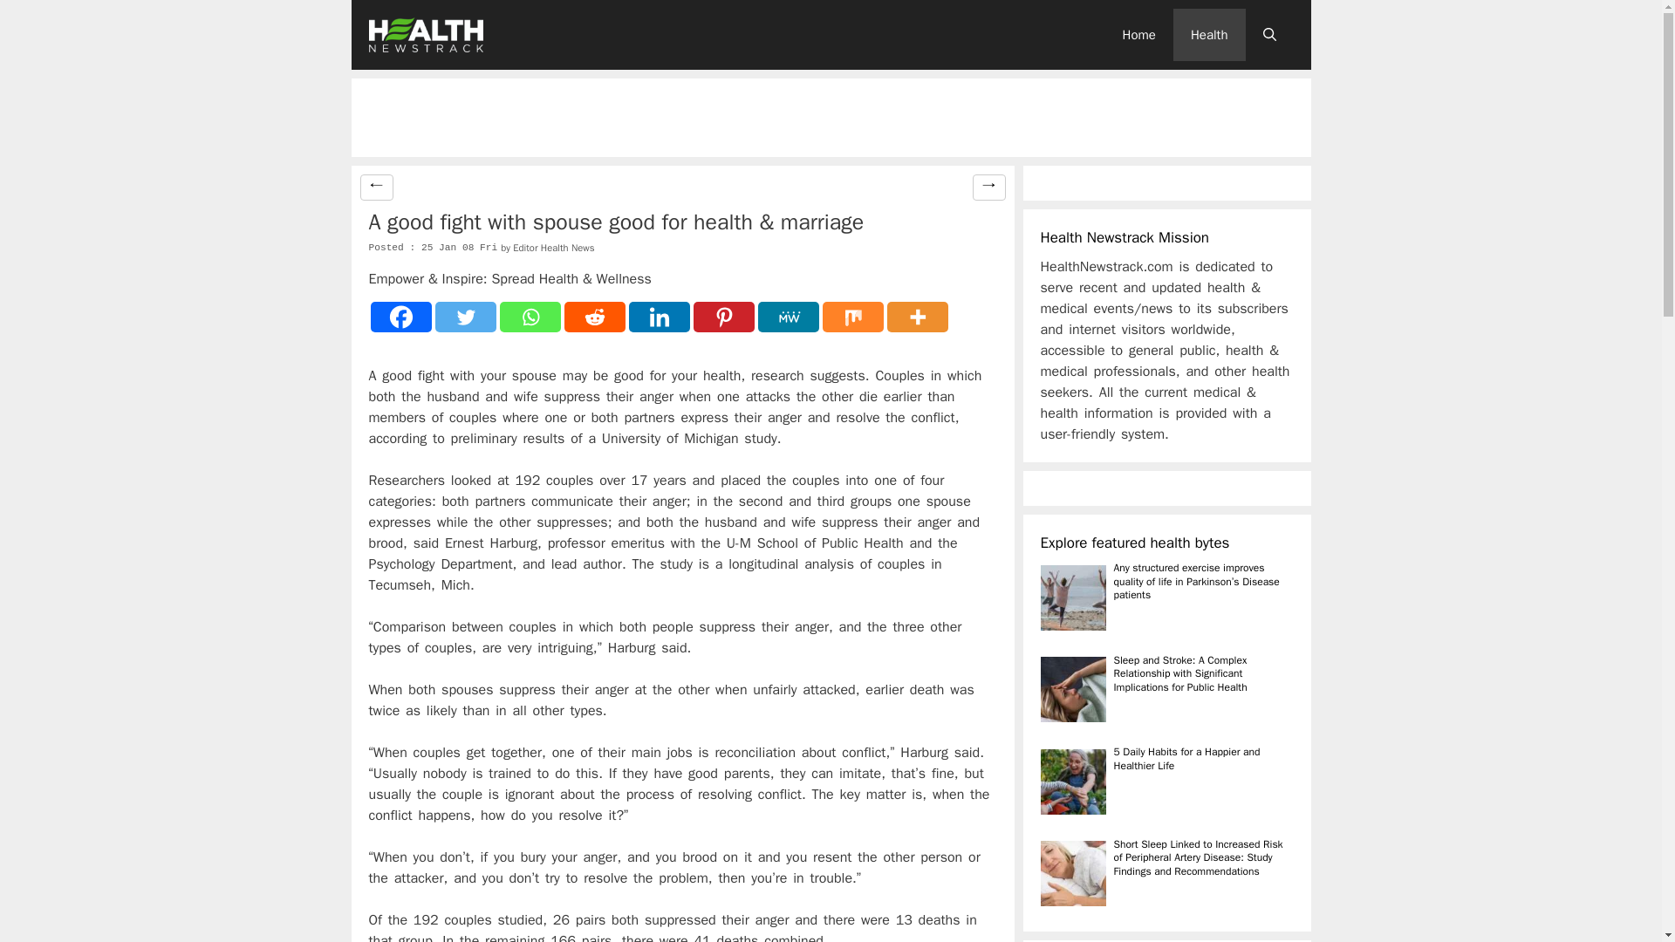 The height and width of the screenshot is (942, 1675). I want to click on Health, so click(1209, 35).